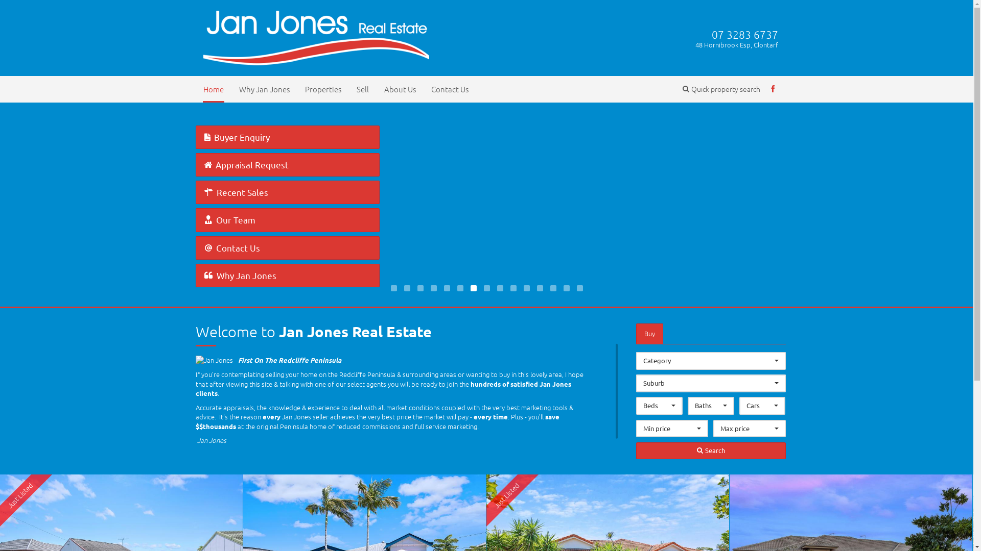 This screenshot has width=981, height=551. I want to click on Min price
 , so click(672, 429).